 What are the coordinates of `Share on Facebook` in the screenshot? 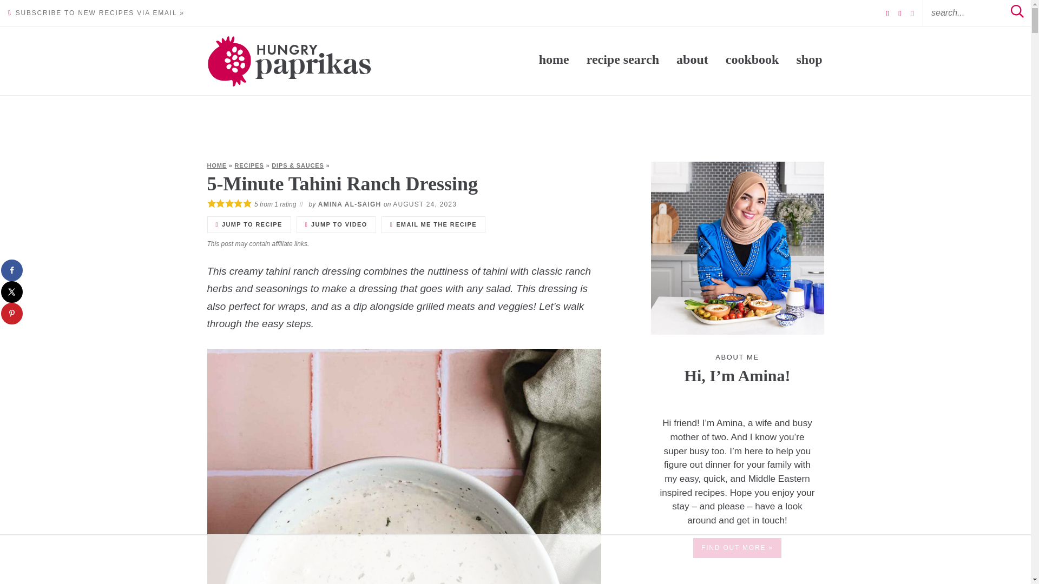 It's located at (12, 270).